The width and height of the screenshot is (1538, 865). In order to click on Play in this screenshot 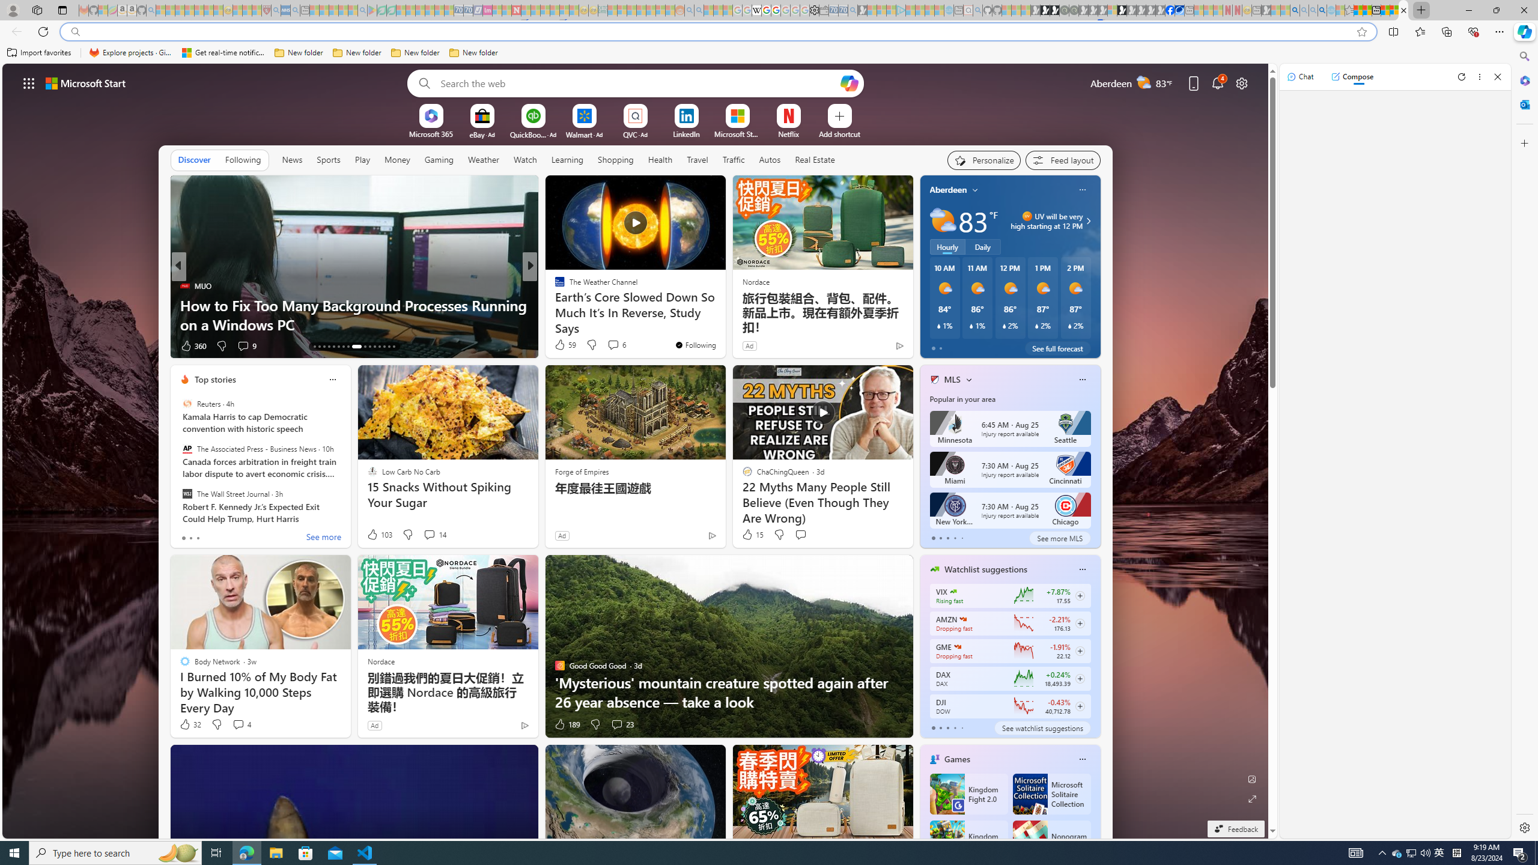, I will do `click(362, 160)`.